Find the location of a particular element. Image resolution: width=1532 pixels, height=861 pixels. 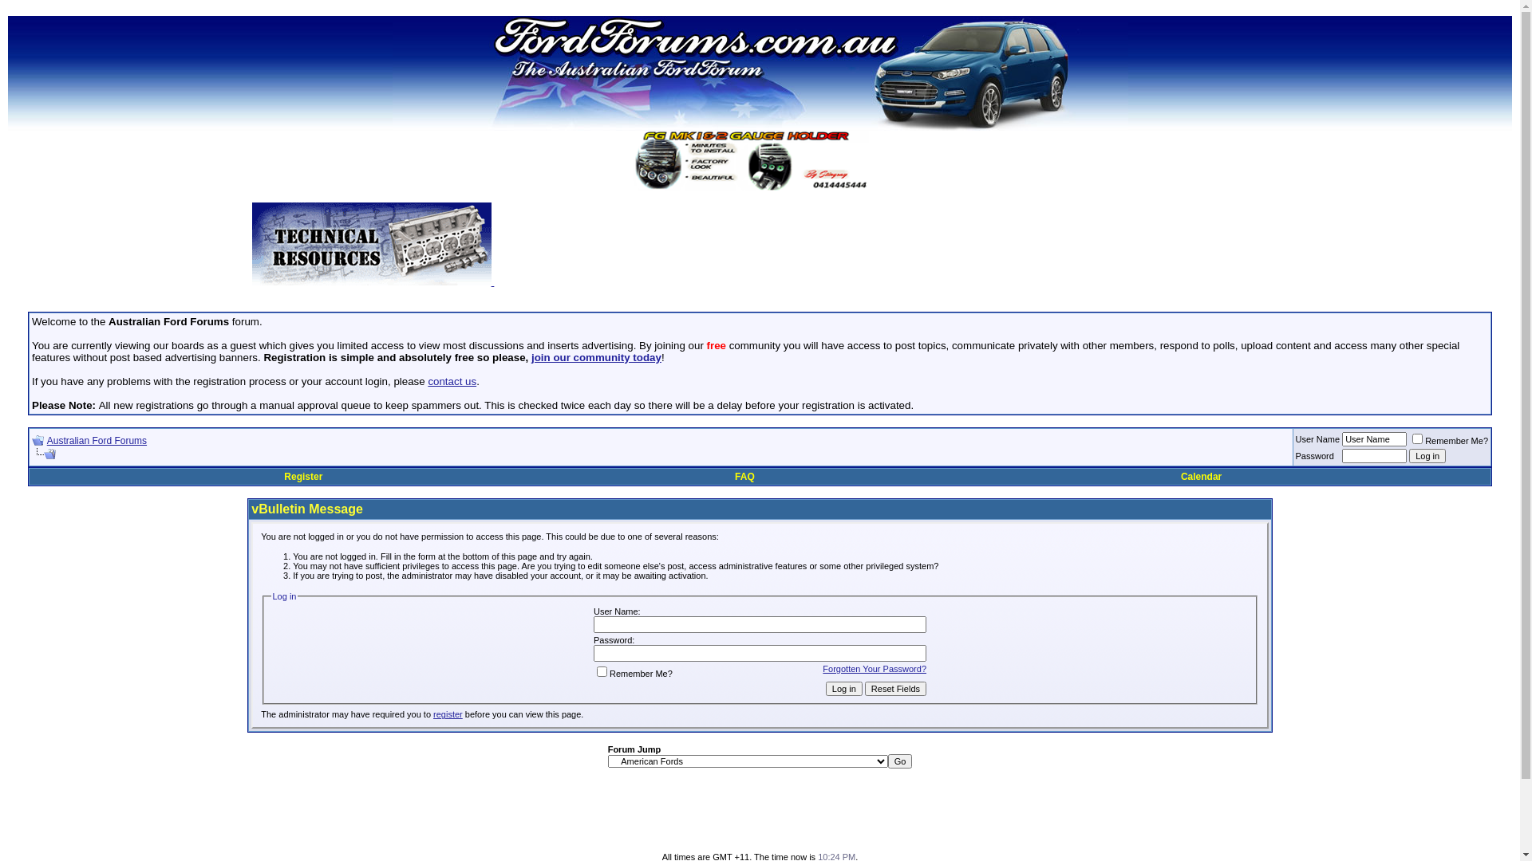

join our community today is located at coordinates (597, 357).